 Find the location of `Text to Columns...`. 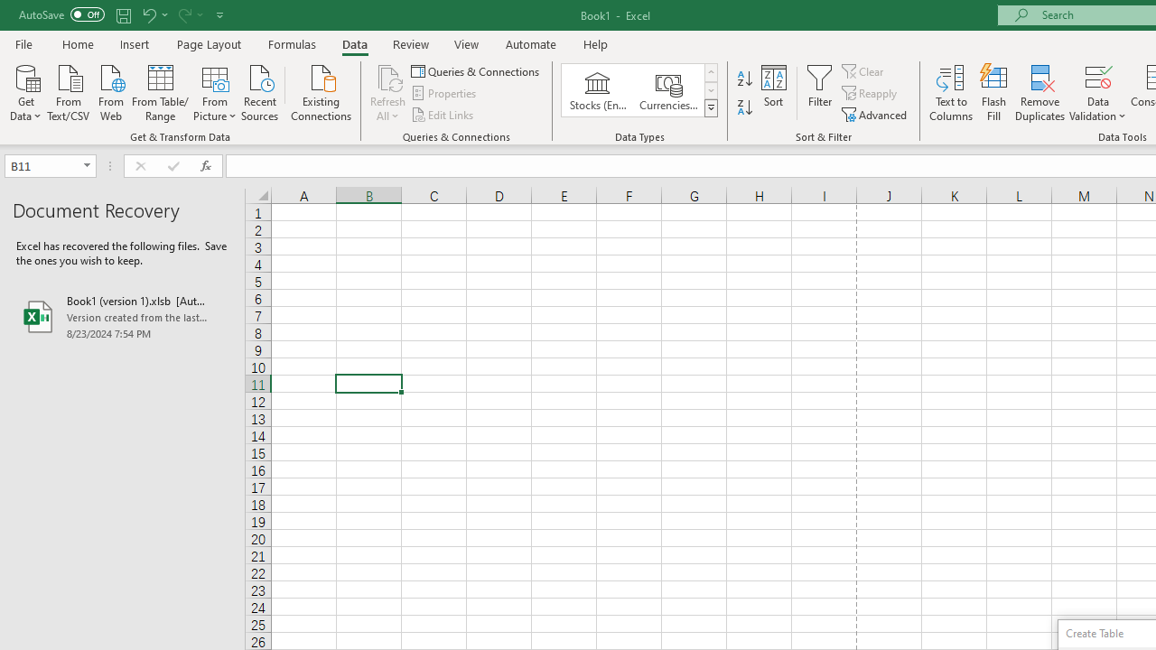

Text to Columns... is located at coordinates (951, 92).